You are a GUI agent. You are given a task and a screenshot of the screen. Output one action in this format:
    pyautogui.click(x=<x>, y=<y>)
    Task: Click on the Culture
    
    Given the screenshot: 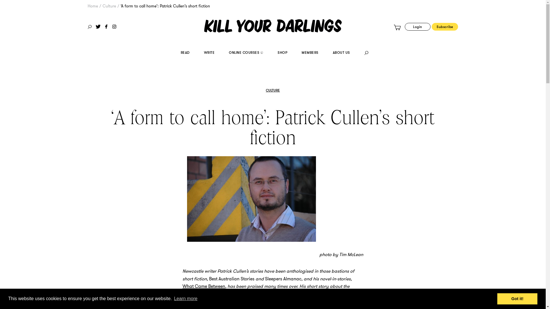 What is the action you would take?
    pyautogui.click(x=109, y=6)
    